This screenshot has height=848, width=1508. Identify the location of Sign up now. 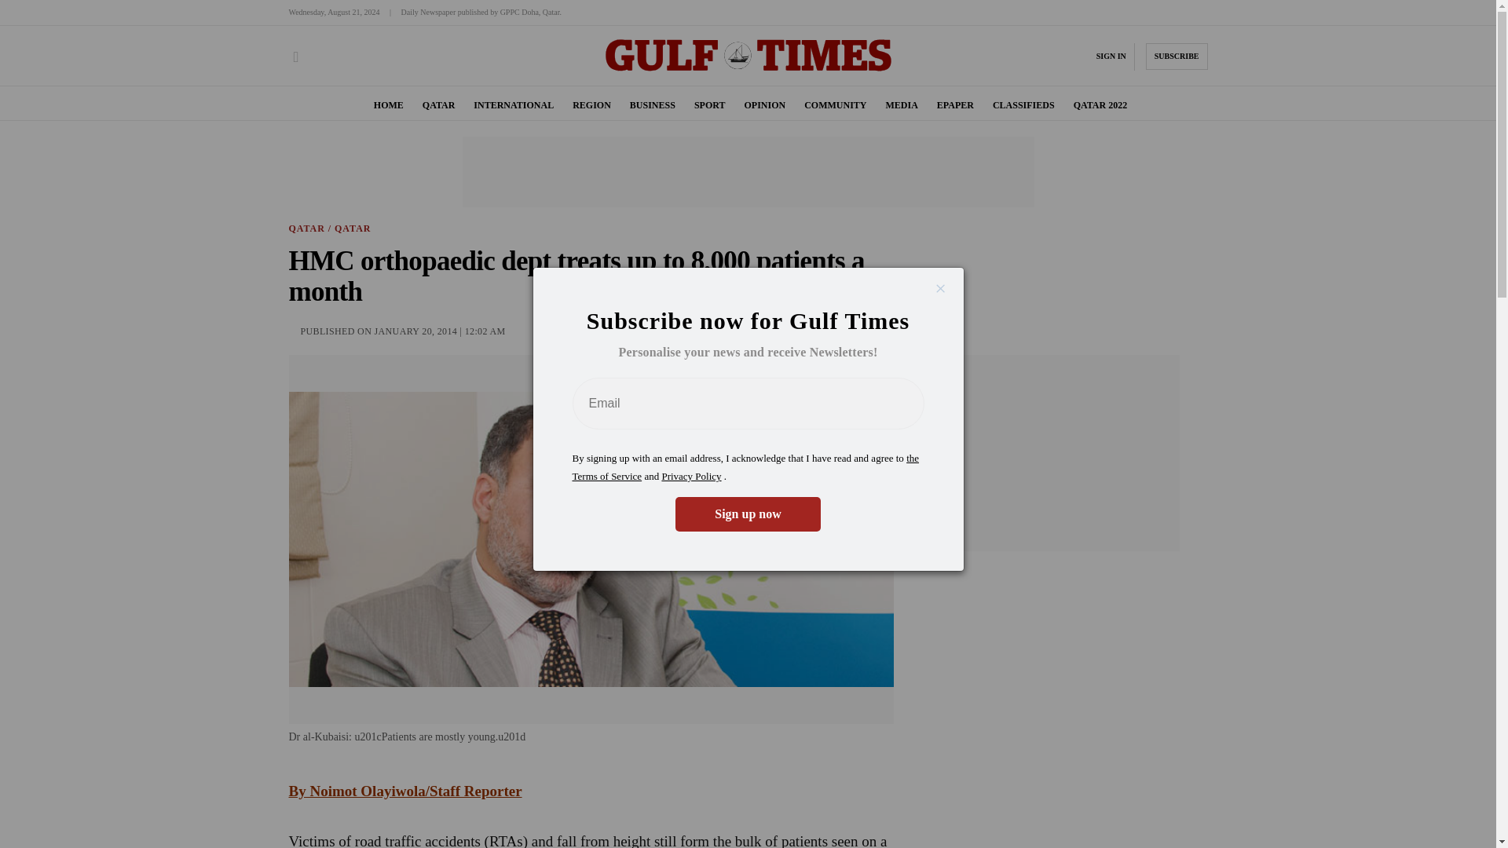
(748, 514).